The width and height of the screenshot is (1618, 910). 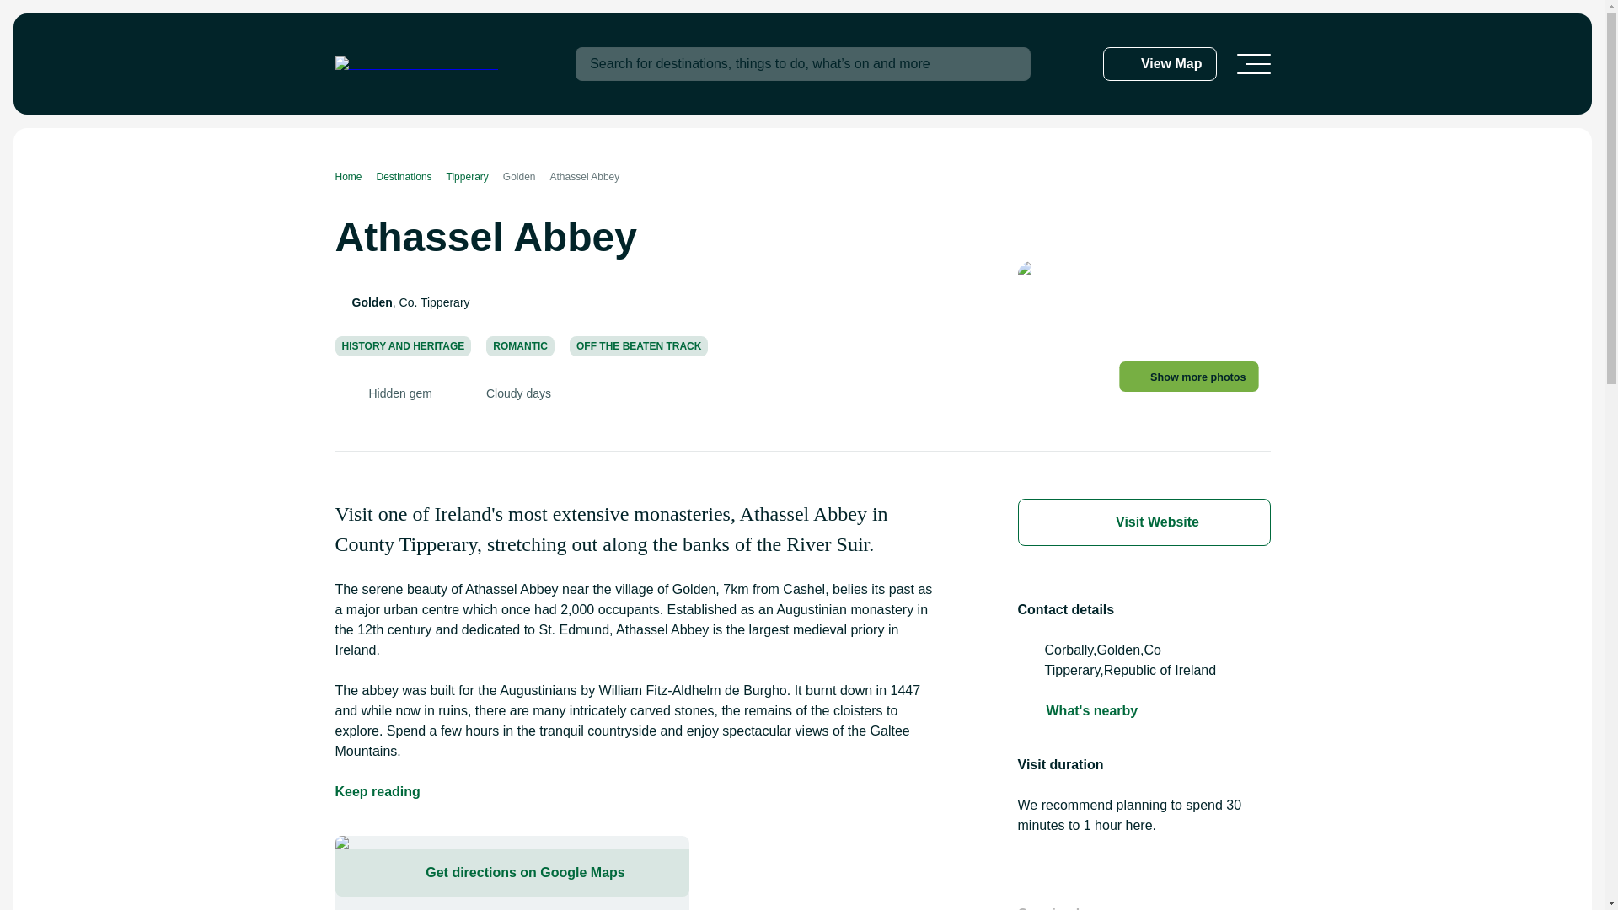 What do you see at coordinates (356, 177) in the screenshot?
I see `Home` at bounding box center [356, 177].